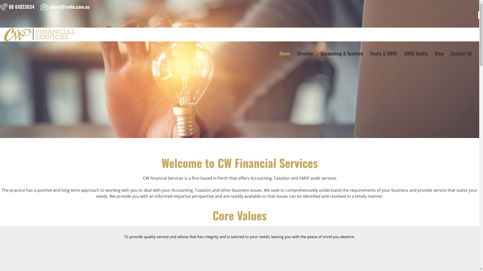 The width and height of the screenshot is (483, 271). What do you see at coordinates (461, 53) in the screenshot?
I see `Contact Us` at bounding box center [461, 53].